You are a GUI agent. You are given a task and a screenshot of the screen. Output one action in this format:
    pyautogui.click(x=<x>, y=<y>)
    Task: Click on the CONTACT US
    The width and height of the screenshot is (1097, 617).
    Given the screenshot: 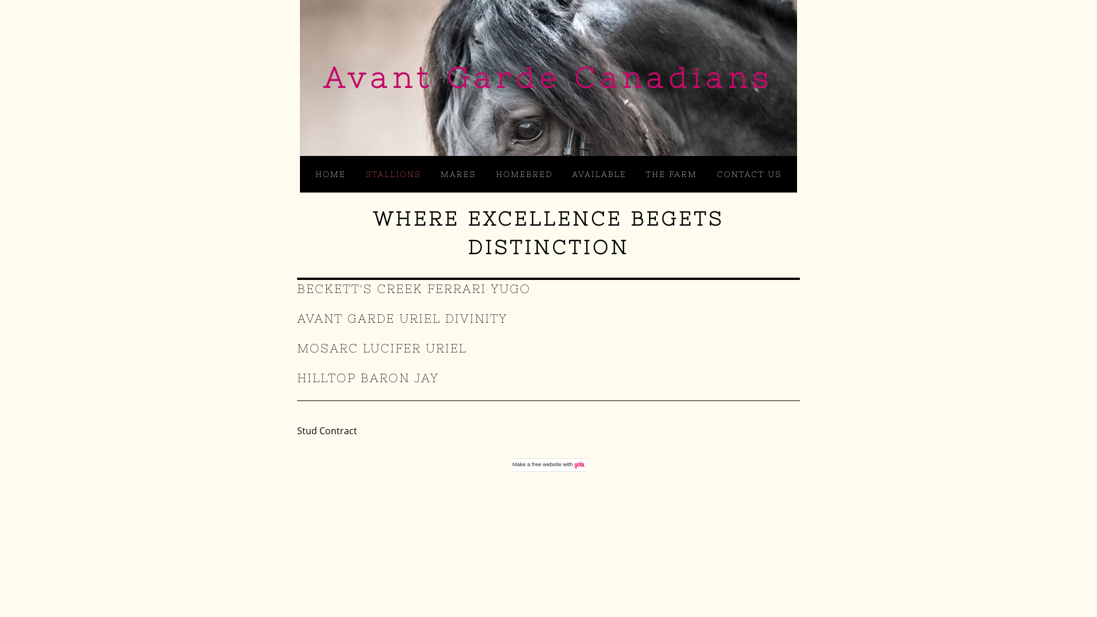 What is the action you would take?
    pyautogui.click(x=750, y=174)
    